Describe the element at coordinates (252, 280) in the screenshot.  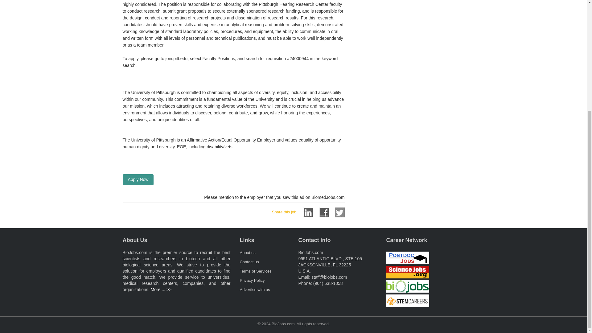
I see `Privacy Policy` at that location.